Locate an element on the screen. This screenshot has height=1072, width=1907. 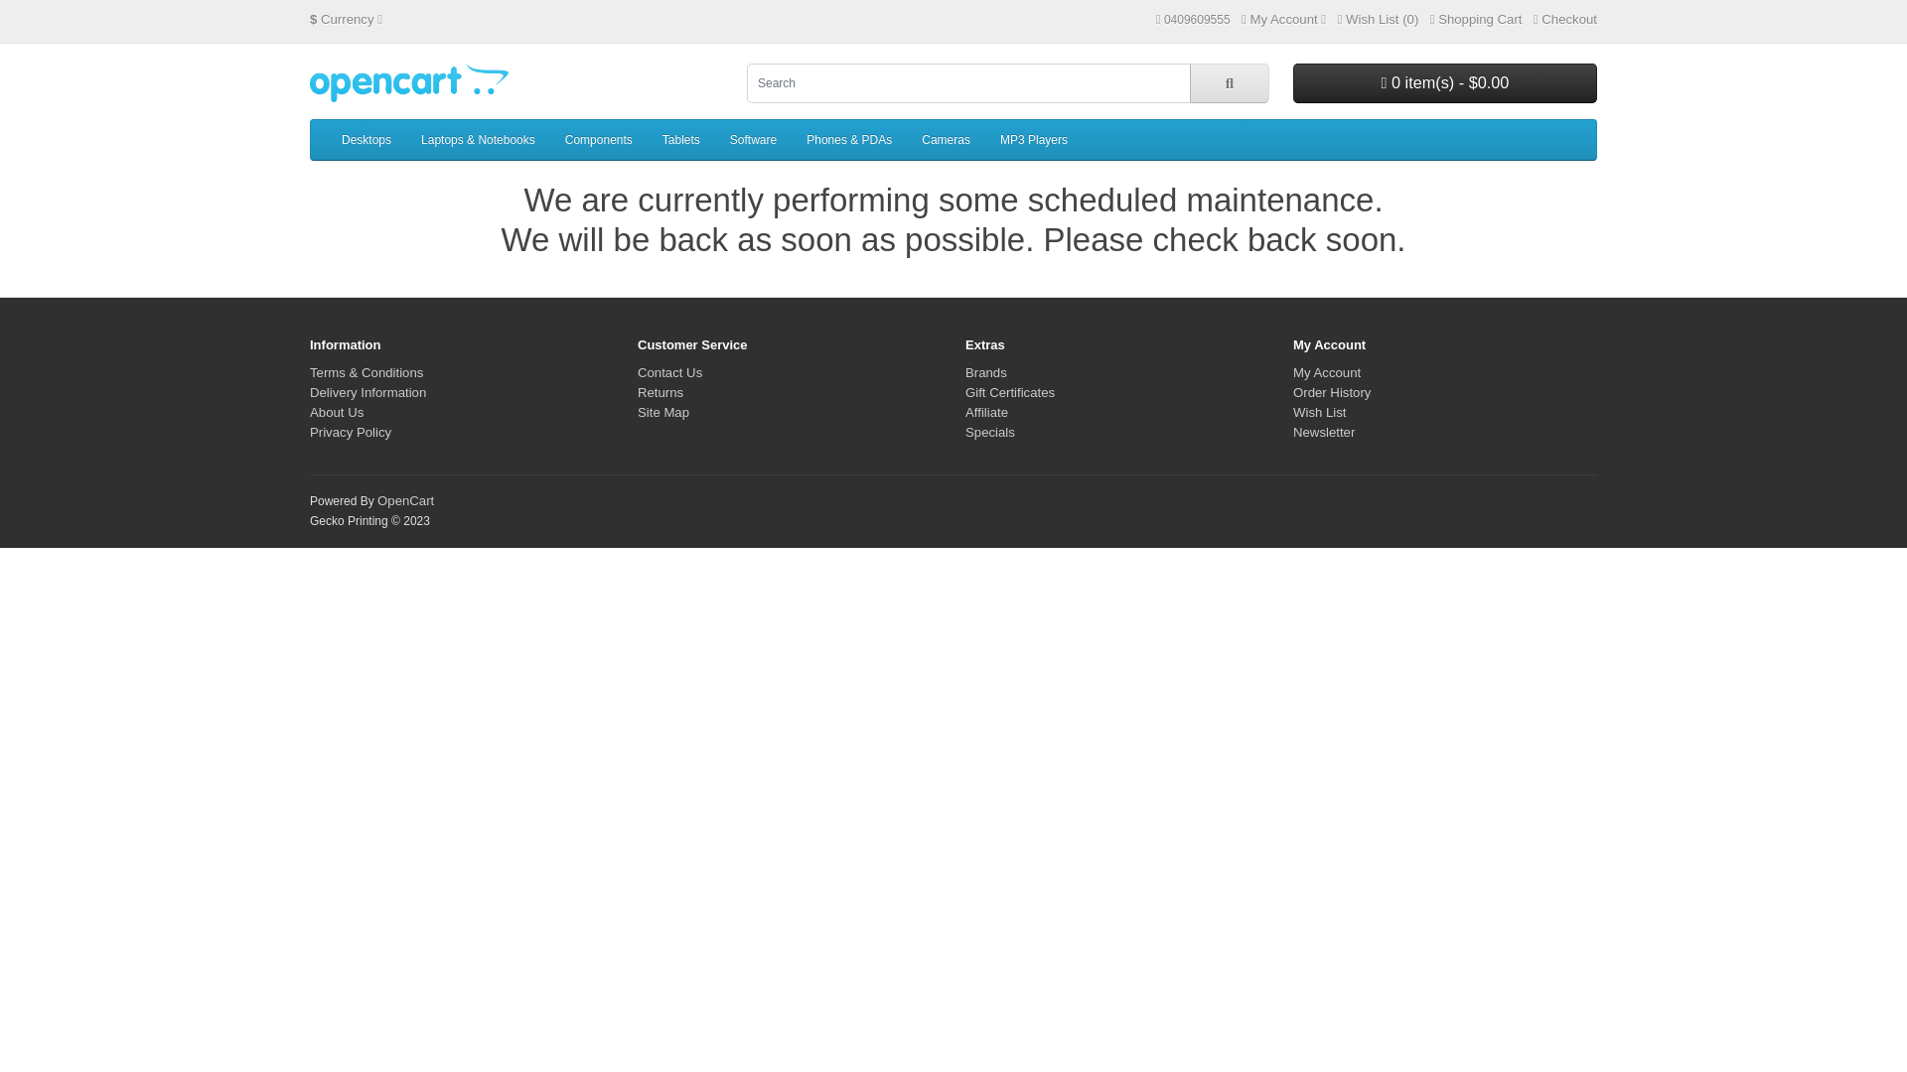
MP3 Players is located at coordinates (1034, 140).